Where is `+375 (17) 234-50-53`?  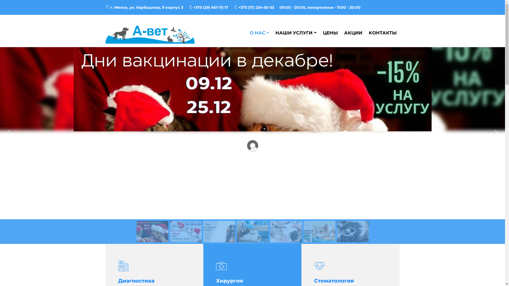
+375 (17) 234-50-53 is located at coordinates (253, 7).